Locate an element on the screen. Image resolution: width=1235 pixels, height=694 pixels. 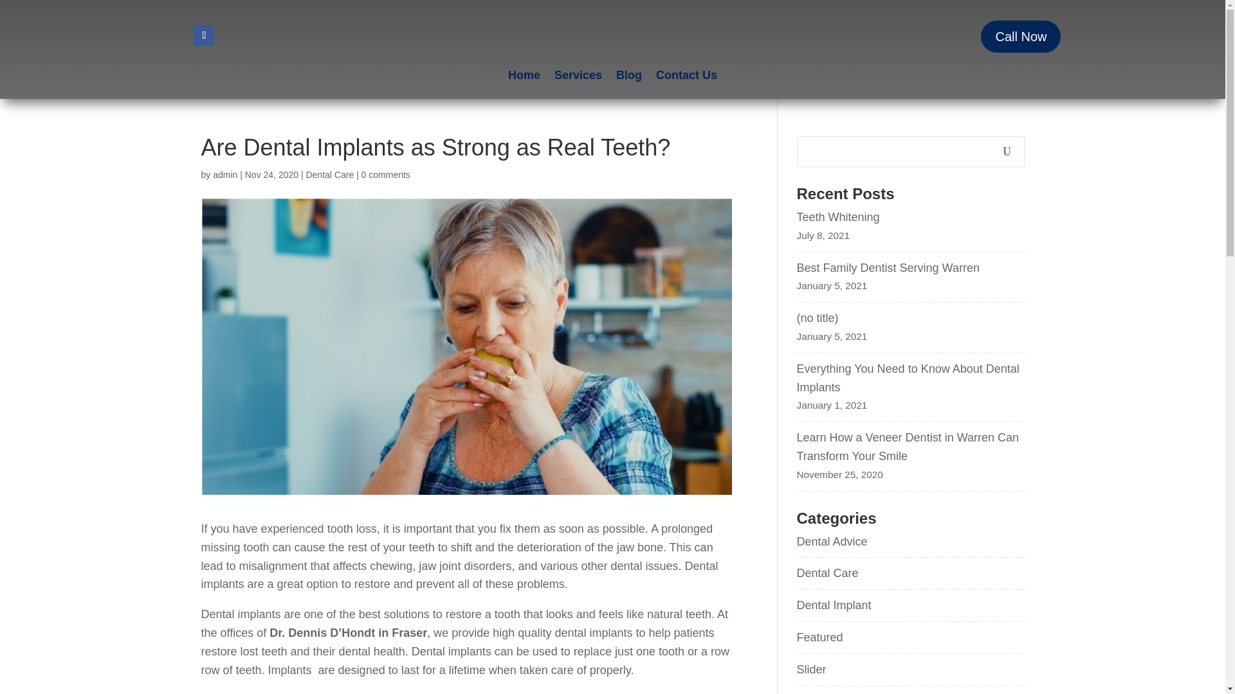
Posts by admin is located at coordinates (224, 174).